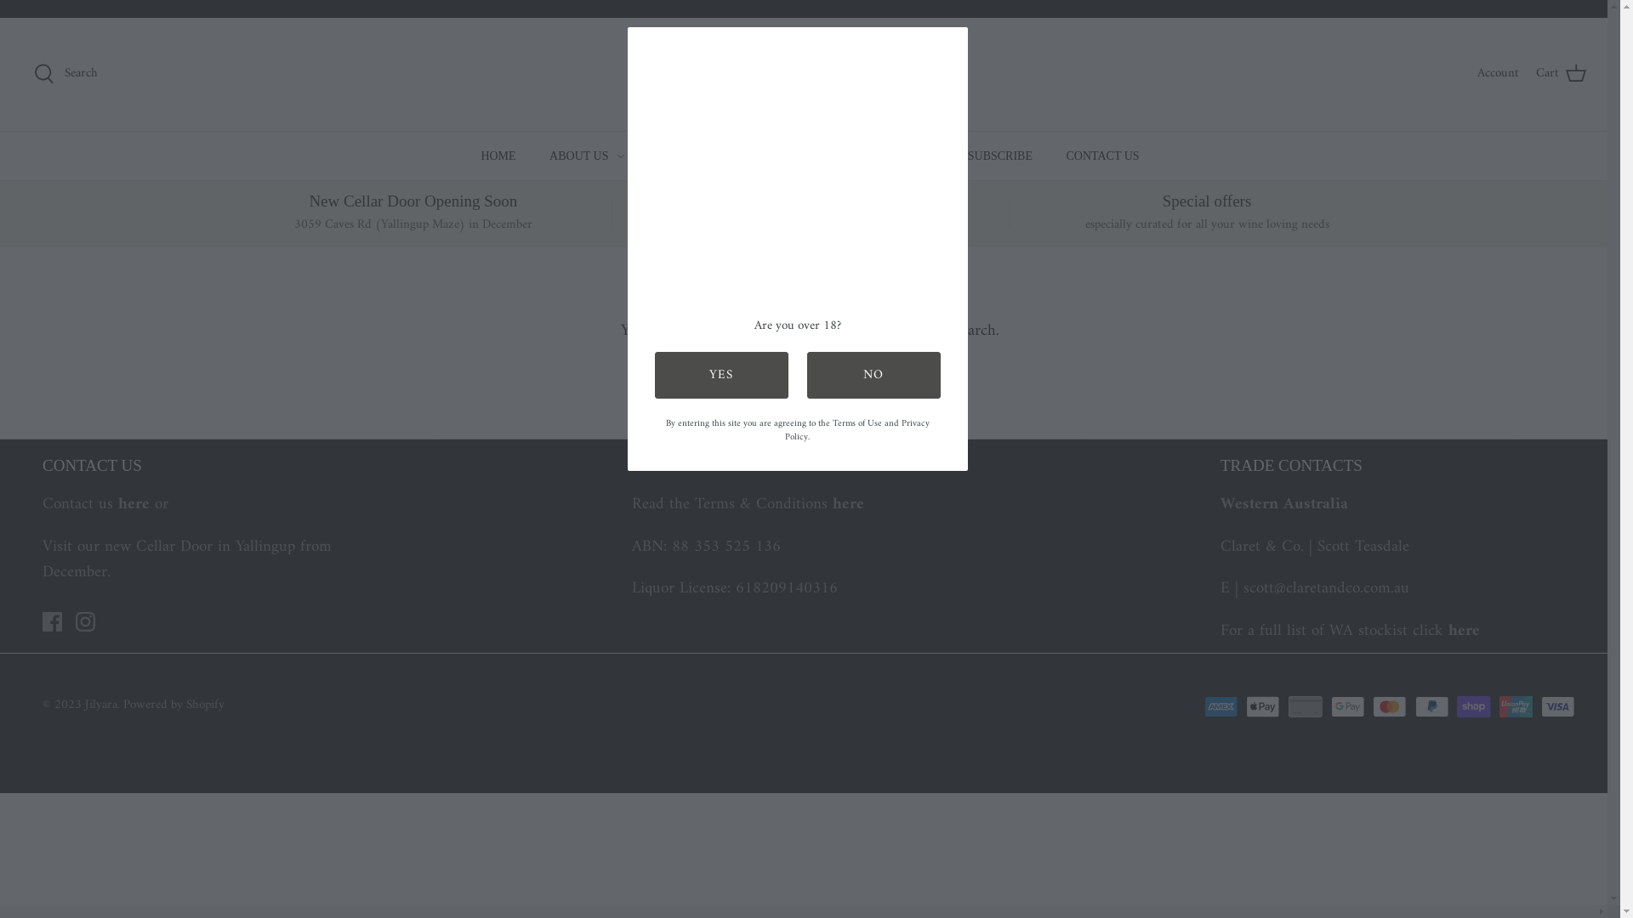 Image resolution: width=1633 pixels, height=918 pixels. Describe the element at coordinates (935, 156) in the screenshot. I see `Toggle menu` at that location.